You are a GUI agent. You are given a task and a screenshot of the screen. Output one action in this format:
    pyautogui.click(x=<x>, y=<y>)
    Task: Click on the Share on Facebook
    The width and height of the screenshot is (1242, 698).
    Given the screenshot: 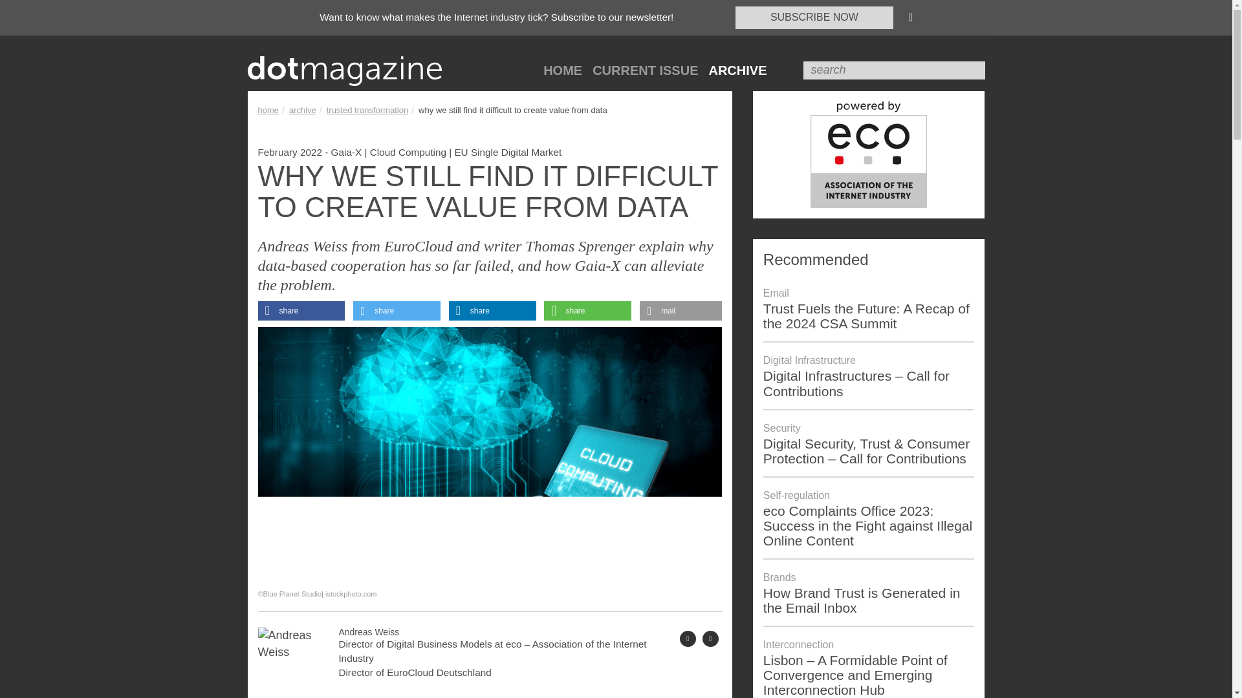 What is the action you would take?
    pyautogui.click(x=301, y=310)
    